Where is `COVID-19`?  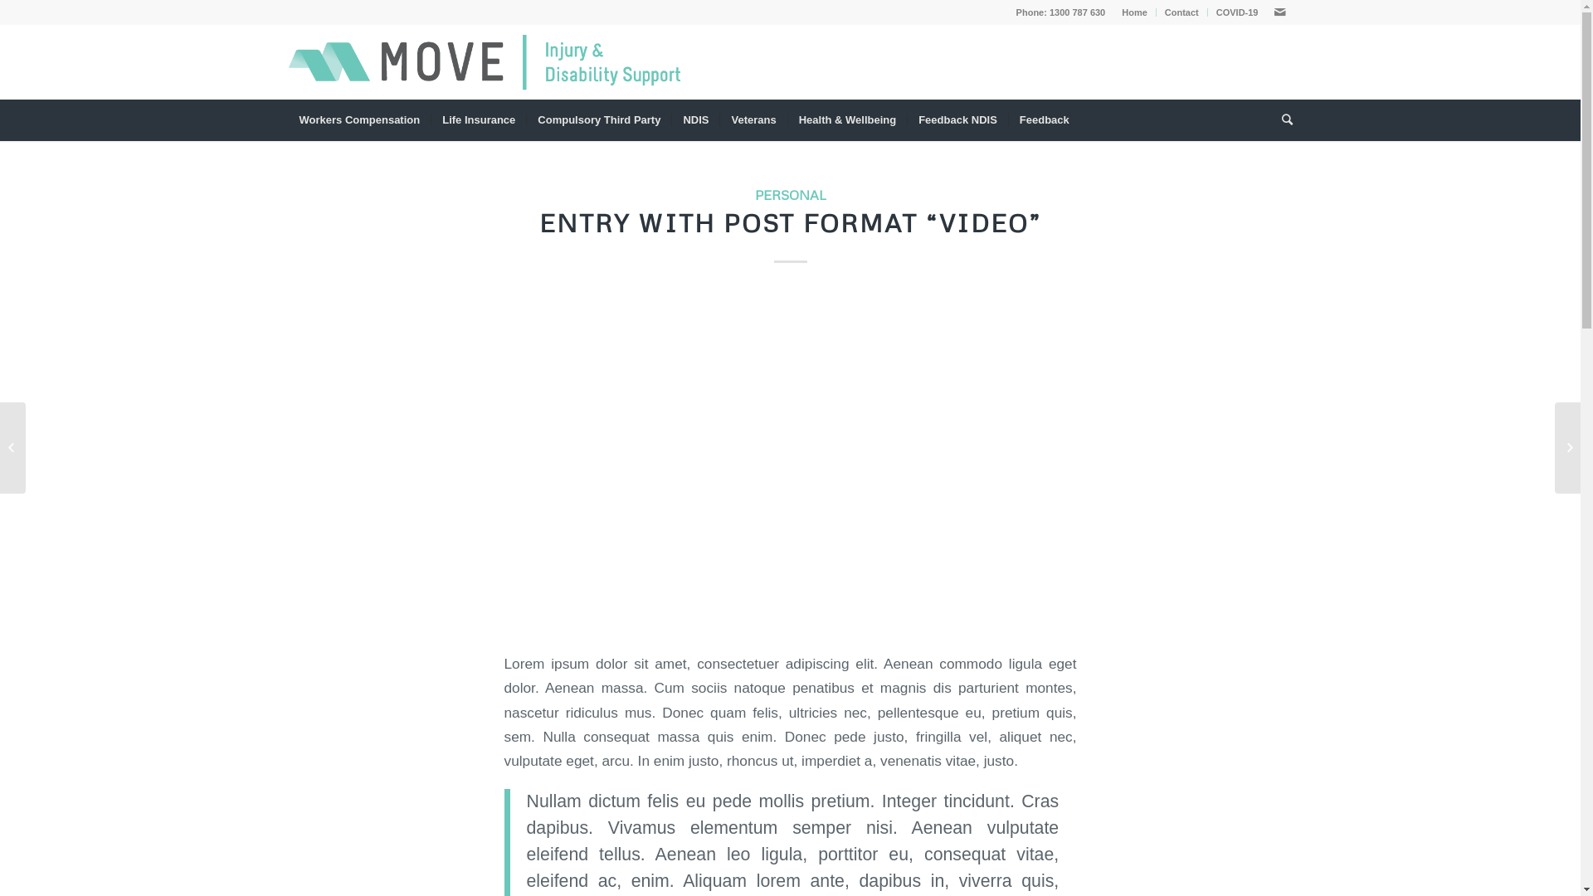
COVID-19 is located at coordinates (1238, 12).